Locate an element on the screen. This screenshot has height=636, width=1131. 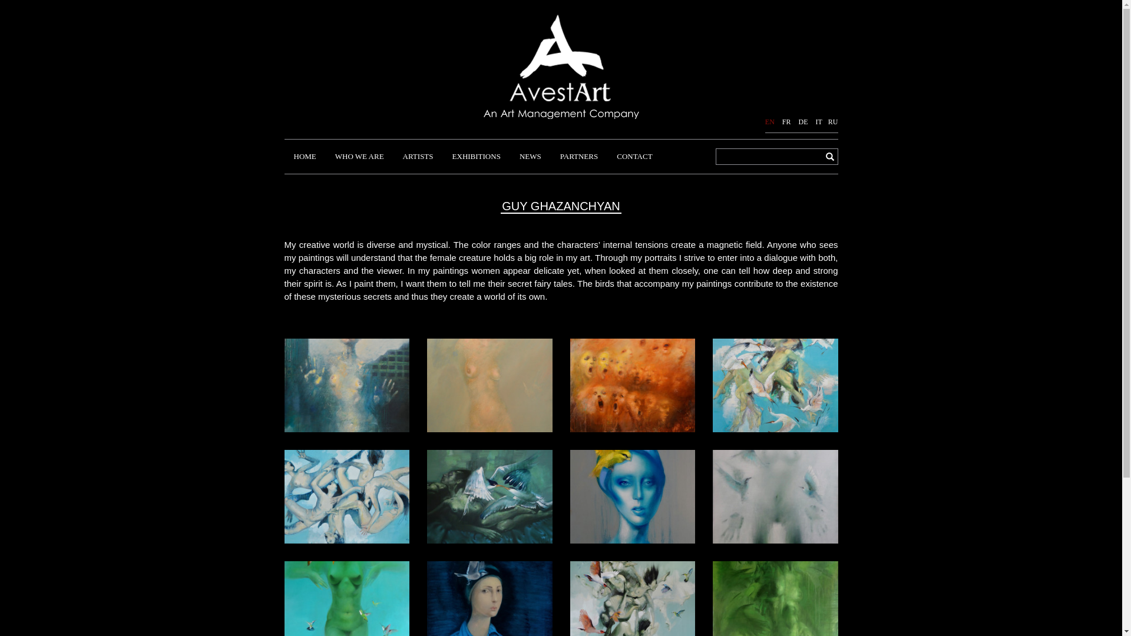
HOME is located at coordinates (305, 157).